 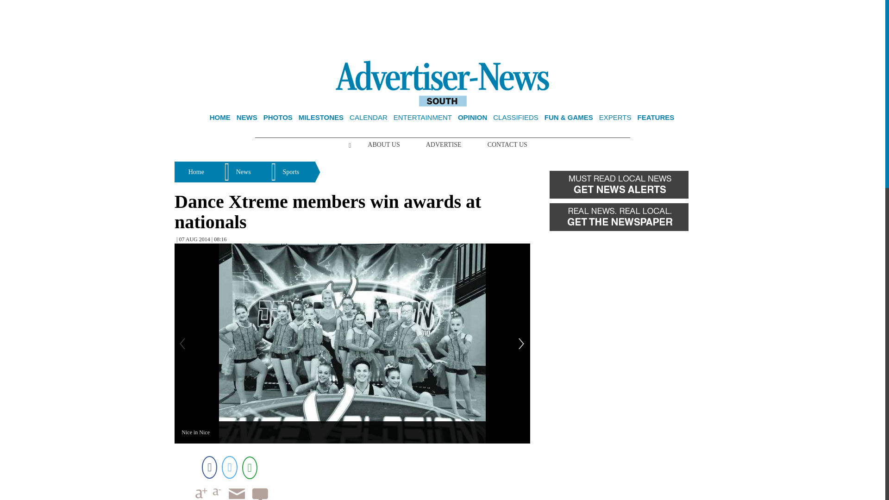 What do you see at coordinates (220, 118) in the screenshot?
I see `HOME` at bounding box center [220, 118].